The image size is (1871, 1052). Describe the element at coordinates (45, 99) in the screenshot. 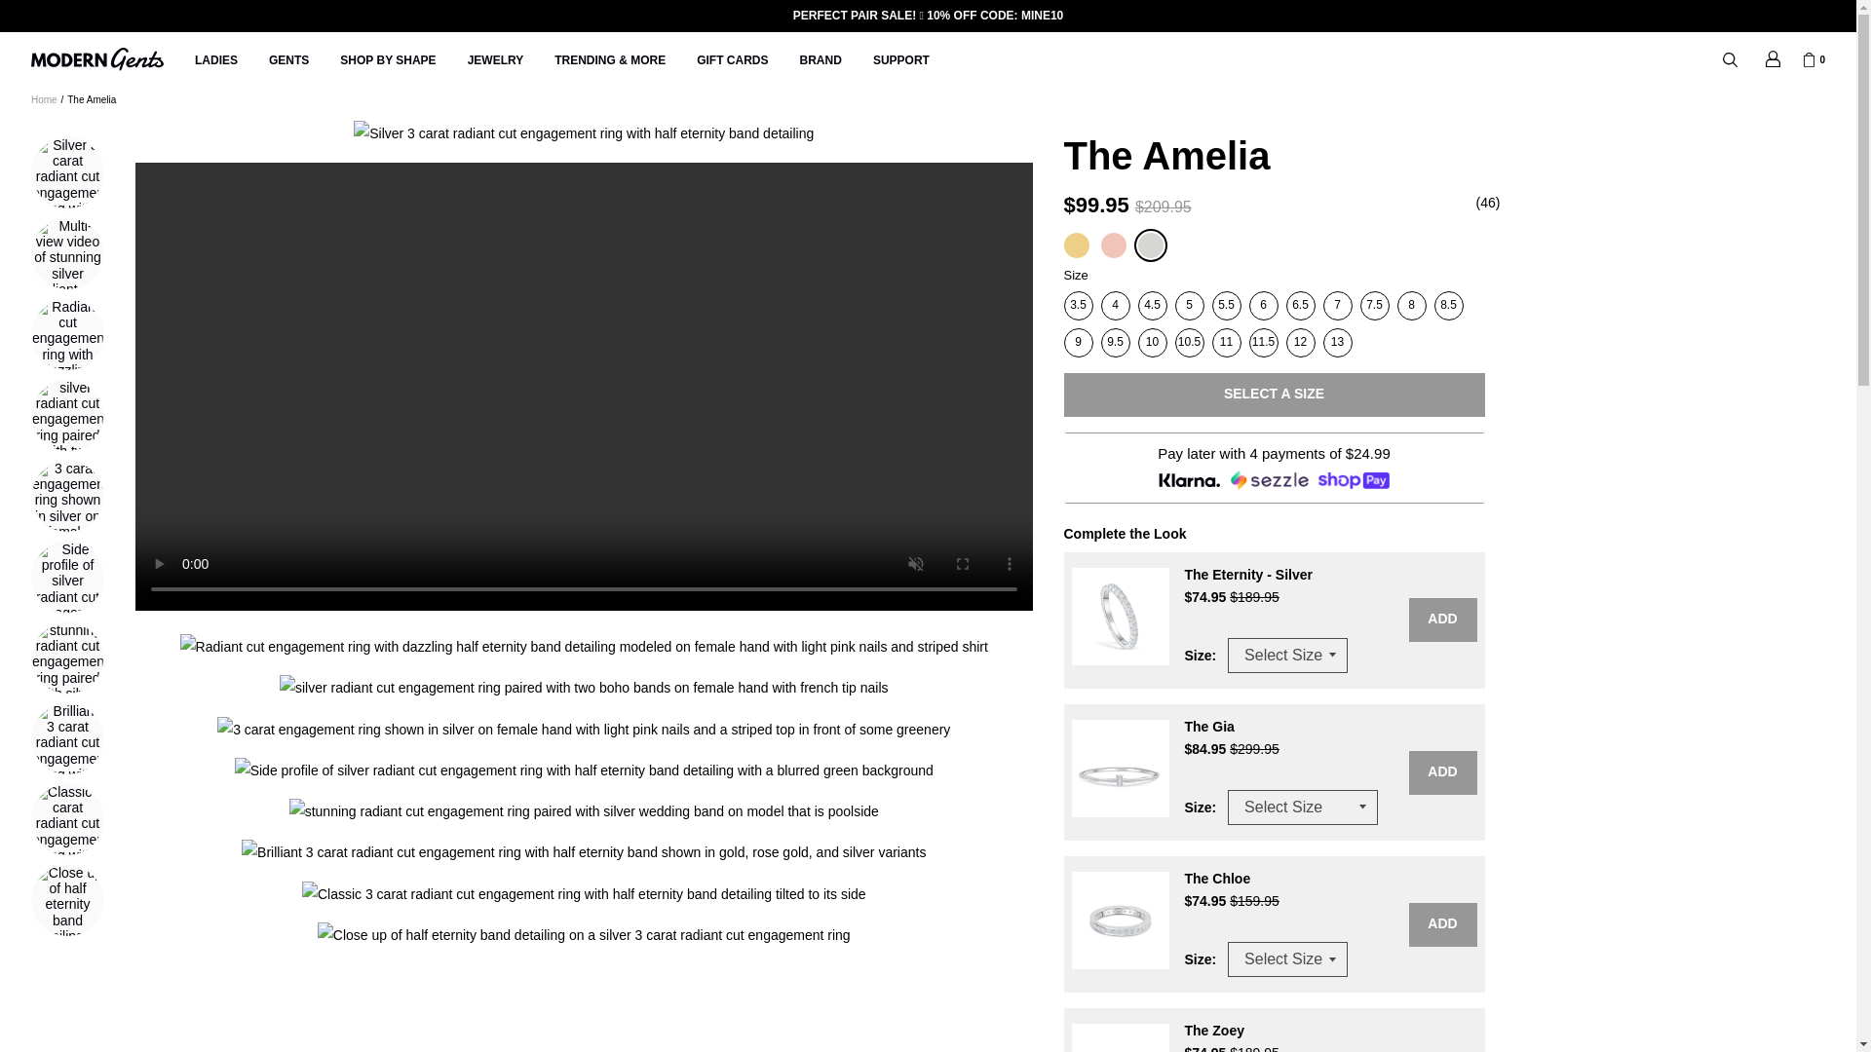

I see `Home` at that location.